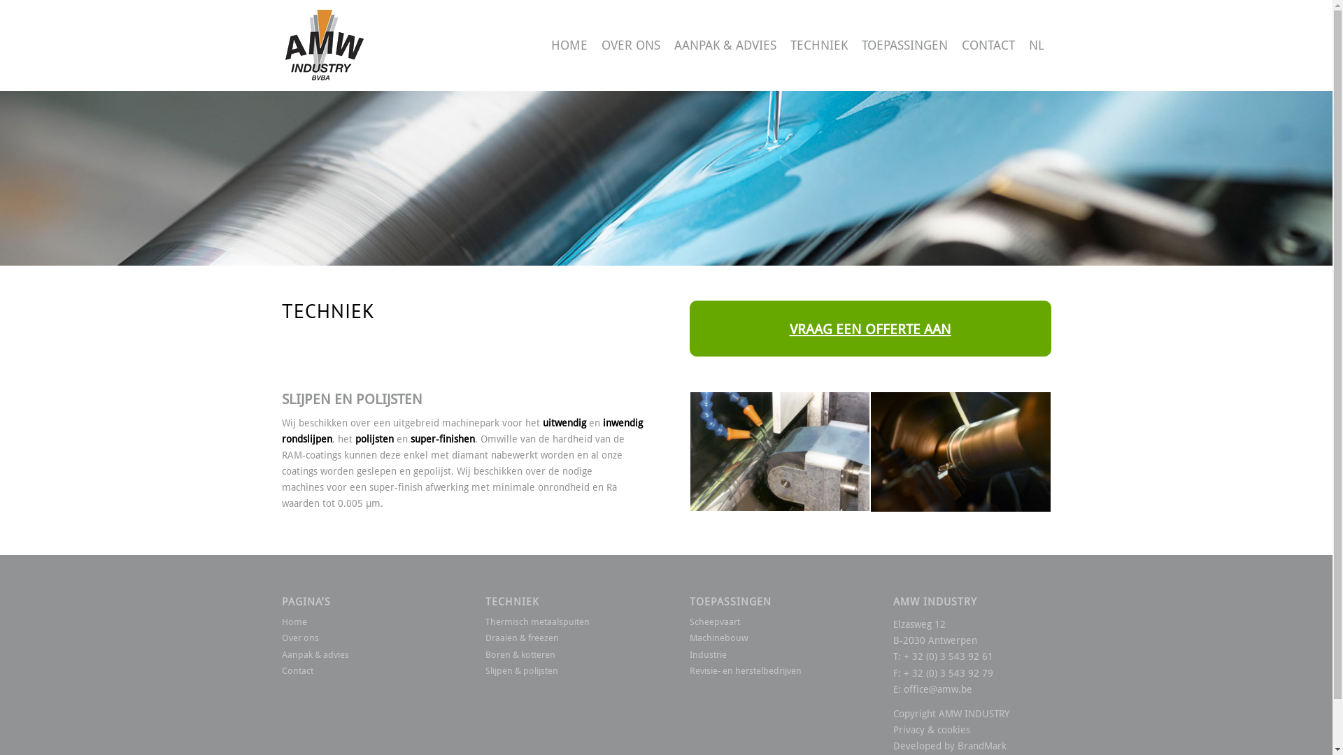 The image size is (1343, 755). Describe the element at coordinates (360, 638) in the screenshot. I see `Over ons` at that location.